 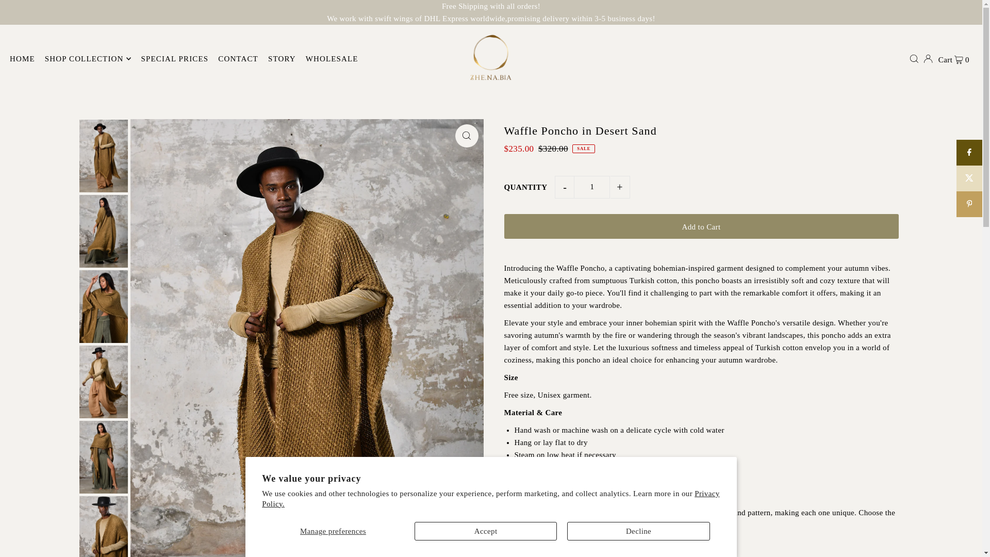 What do you see at coordinates (701, 226) in the screenshot?
I see `Add to Cart` at bounding box center [701, 226].